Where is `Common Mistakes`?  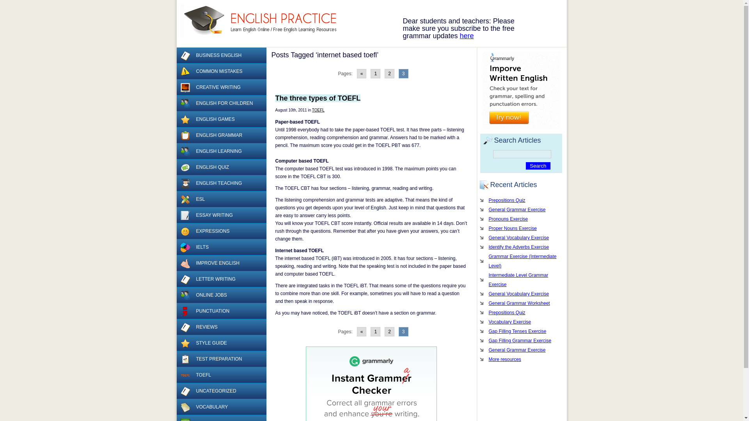 Common Mistakes is located at coordinates (185, 71).